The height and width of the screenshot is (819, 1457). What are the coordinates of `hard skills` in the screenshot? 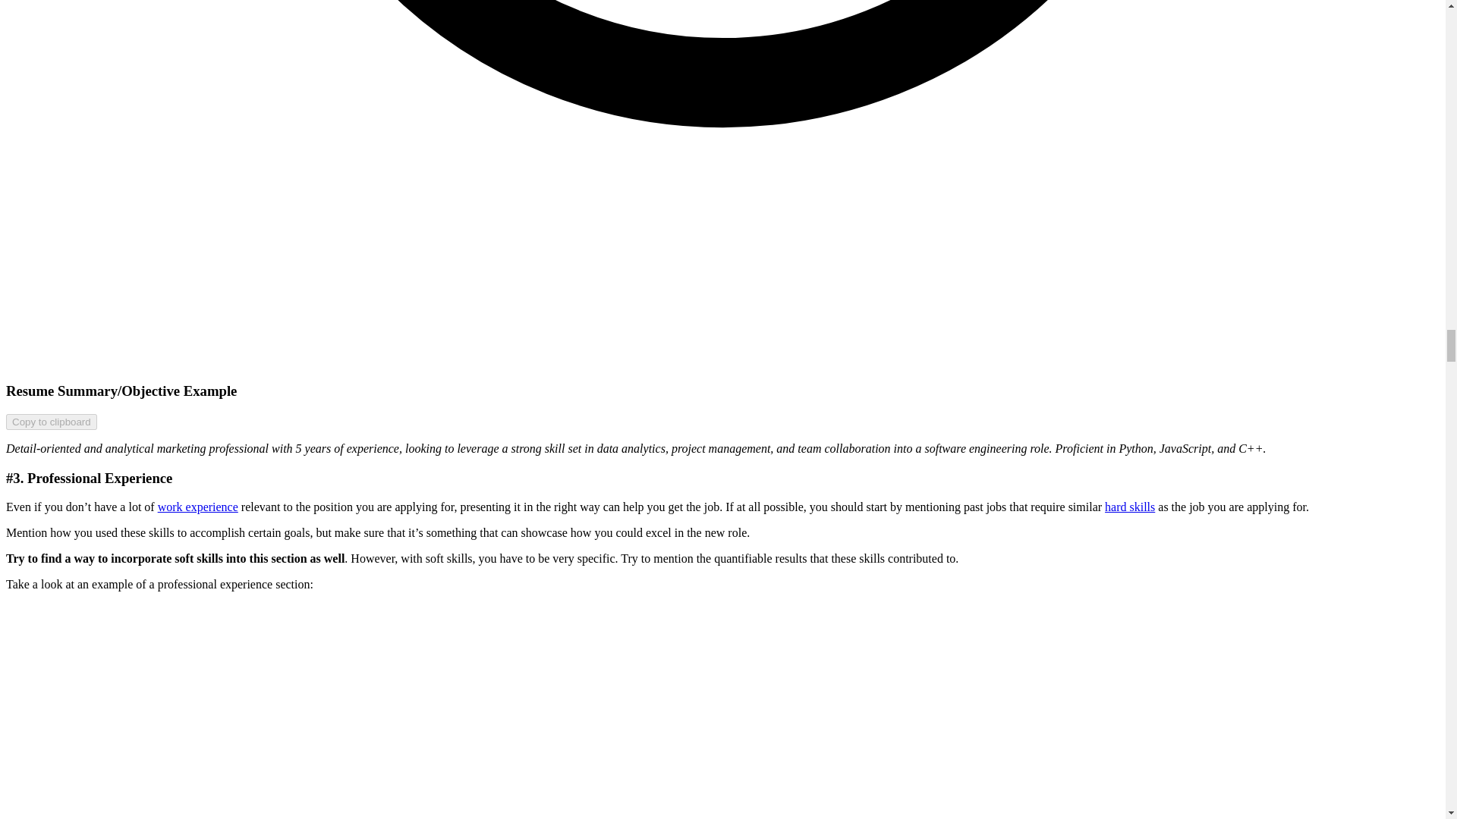 It's located at (1129, 507).